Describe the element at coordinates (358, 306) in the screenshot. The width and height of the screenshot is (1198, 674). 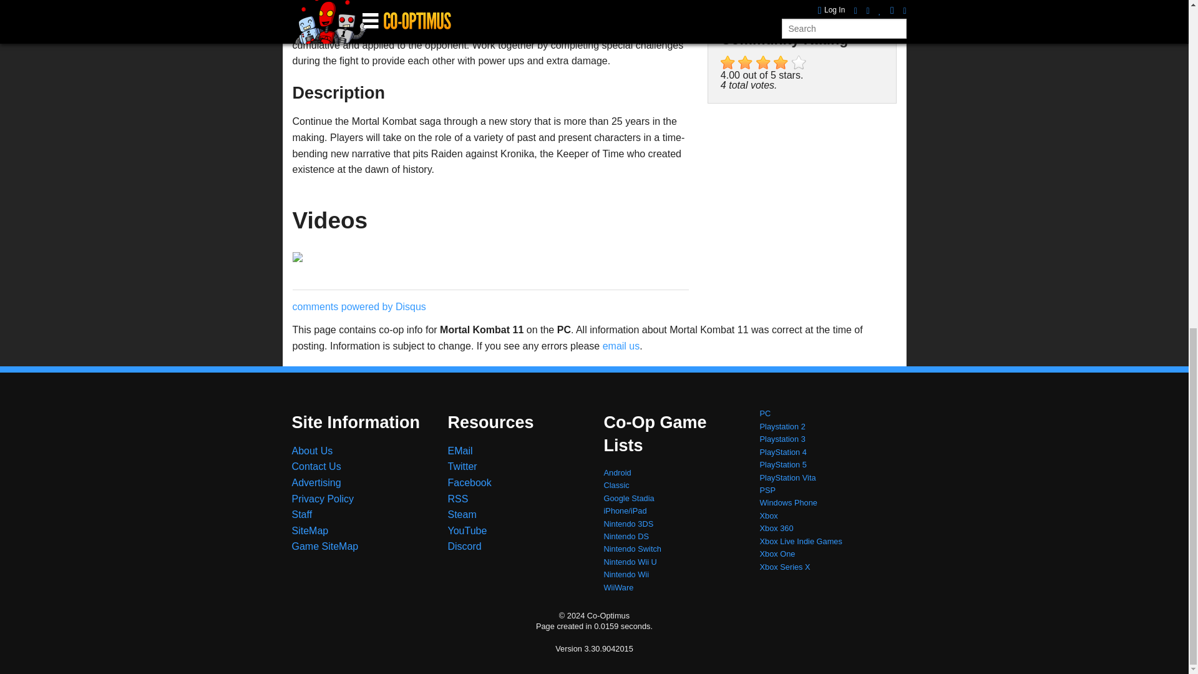
I see `comments powered by Disqus` at that location.